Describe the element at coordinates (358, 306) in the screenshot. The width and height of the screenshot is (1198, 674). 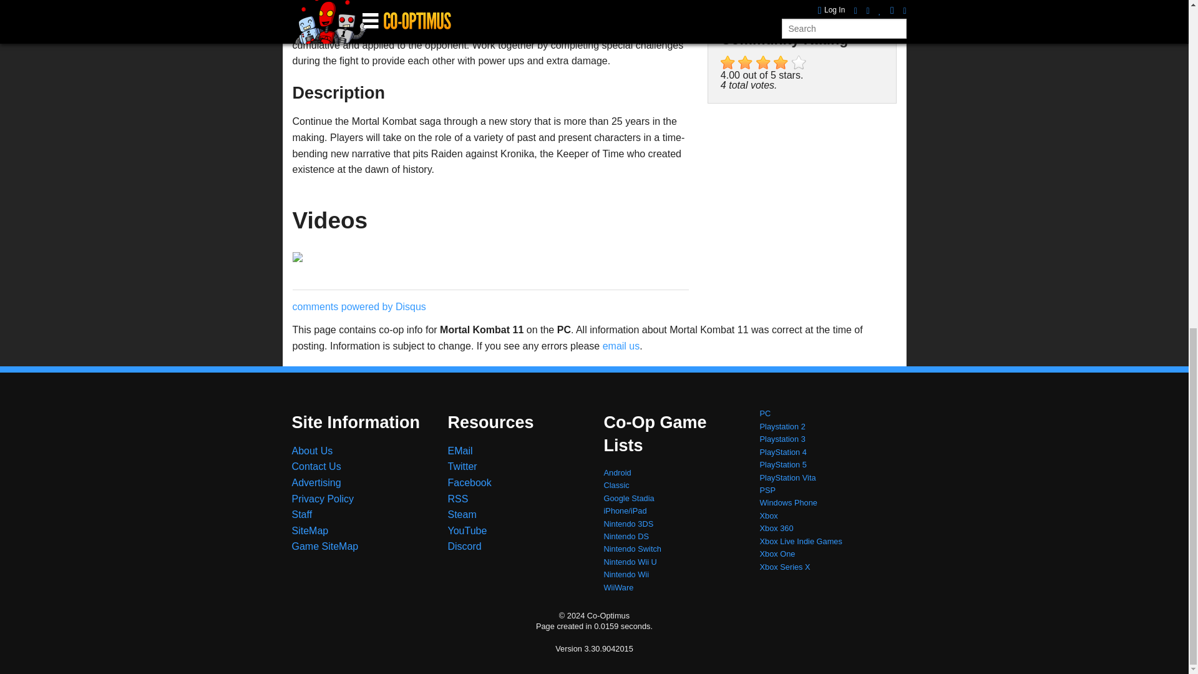
I see `comments powered by Disqus` at that location.